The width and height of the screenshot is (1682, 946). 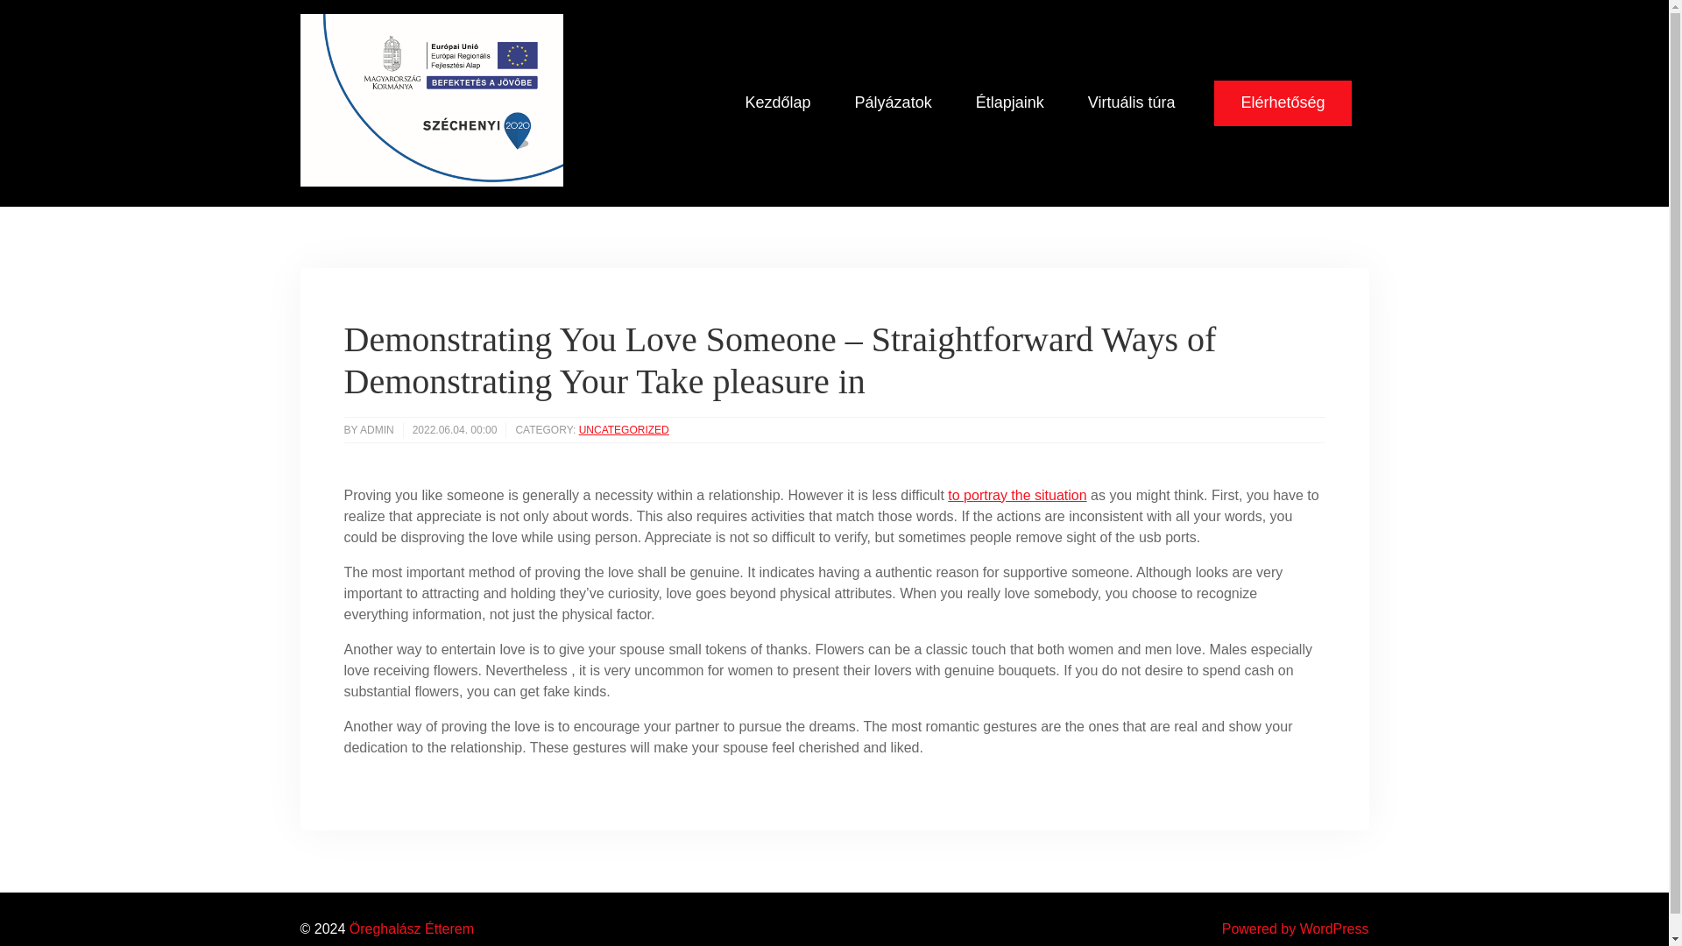 What do you see at coordinates (624, 429) in the screenshot?
I see `UNCATEGORIZED` at bounding box center [624, 429].